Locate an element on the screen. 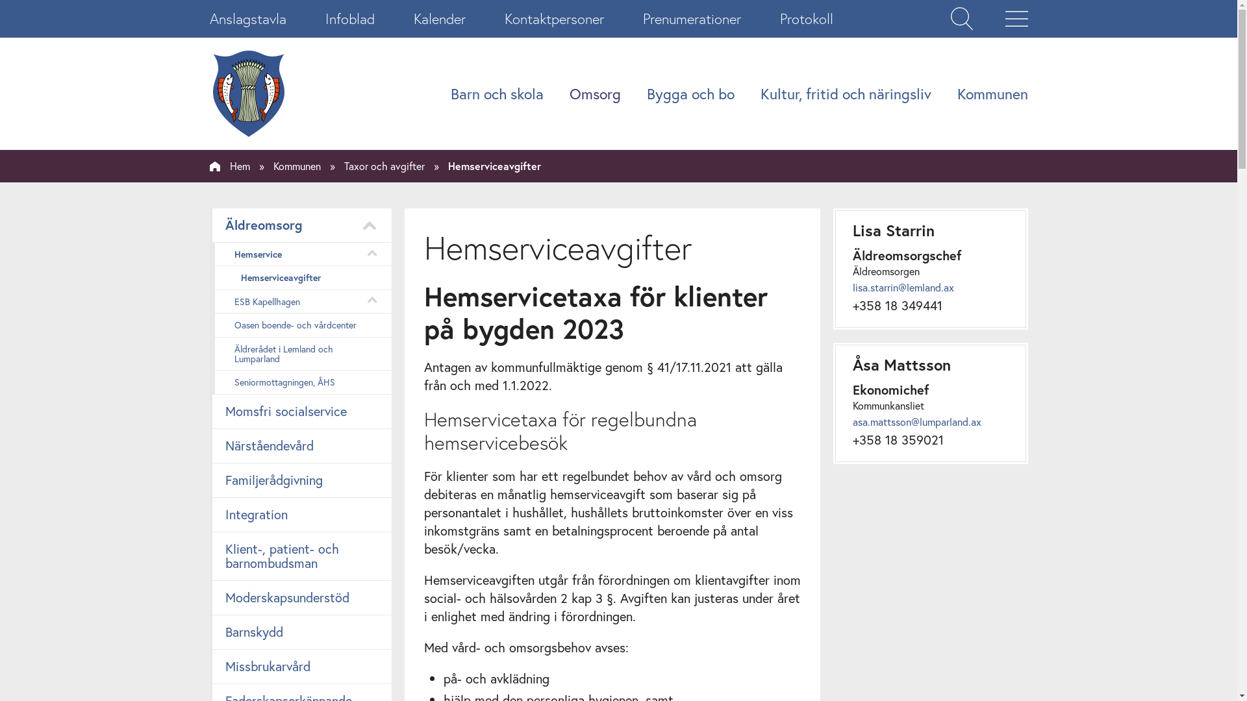  Hemservice is located at coordinates (300, 254).